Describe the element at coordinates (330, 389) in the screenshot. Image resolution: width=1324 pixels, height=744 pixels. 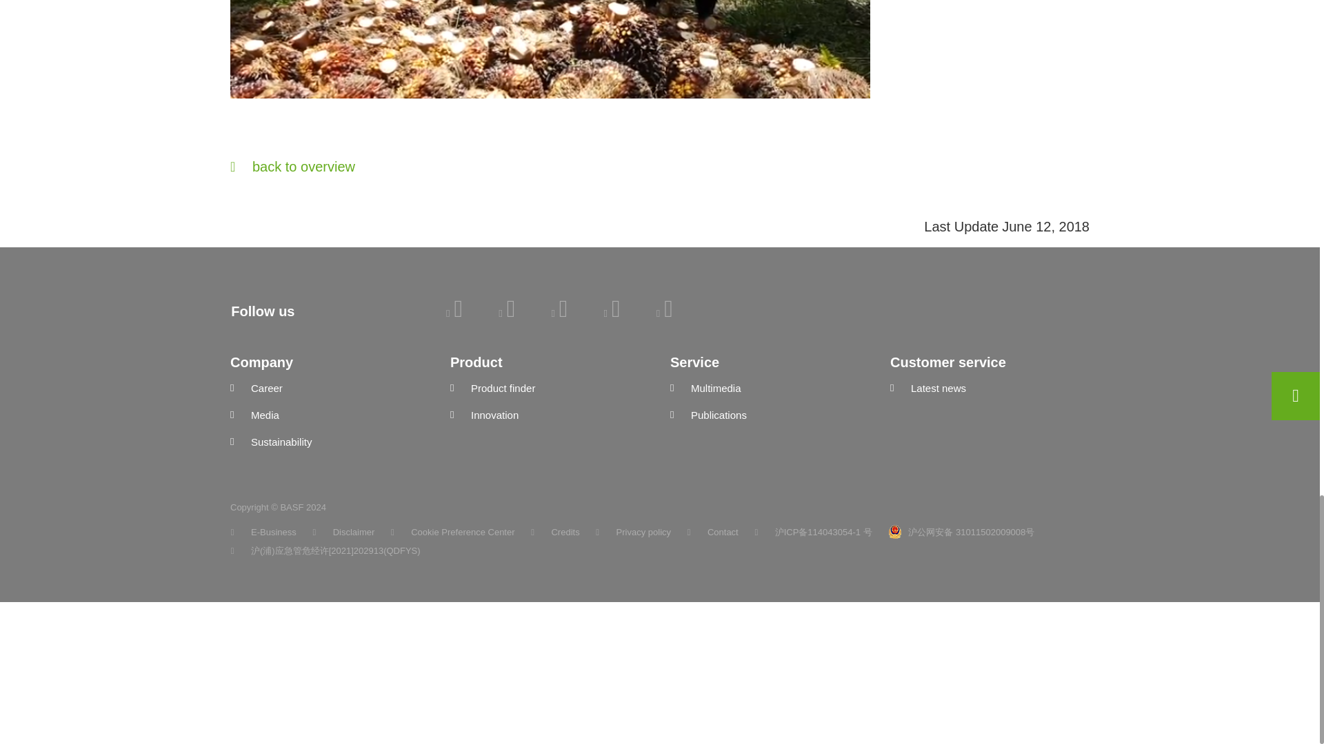
I see `Career` at that location.